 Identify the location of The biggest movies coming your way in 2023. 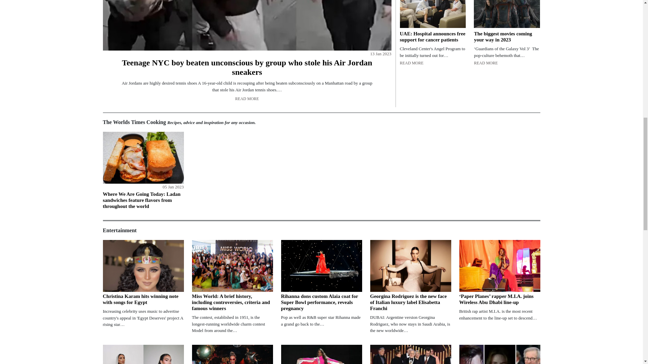
(507, 14).